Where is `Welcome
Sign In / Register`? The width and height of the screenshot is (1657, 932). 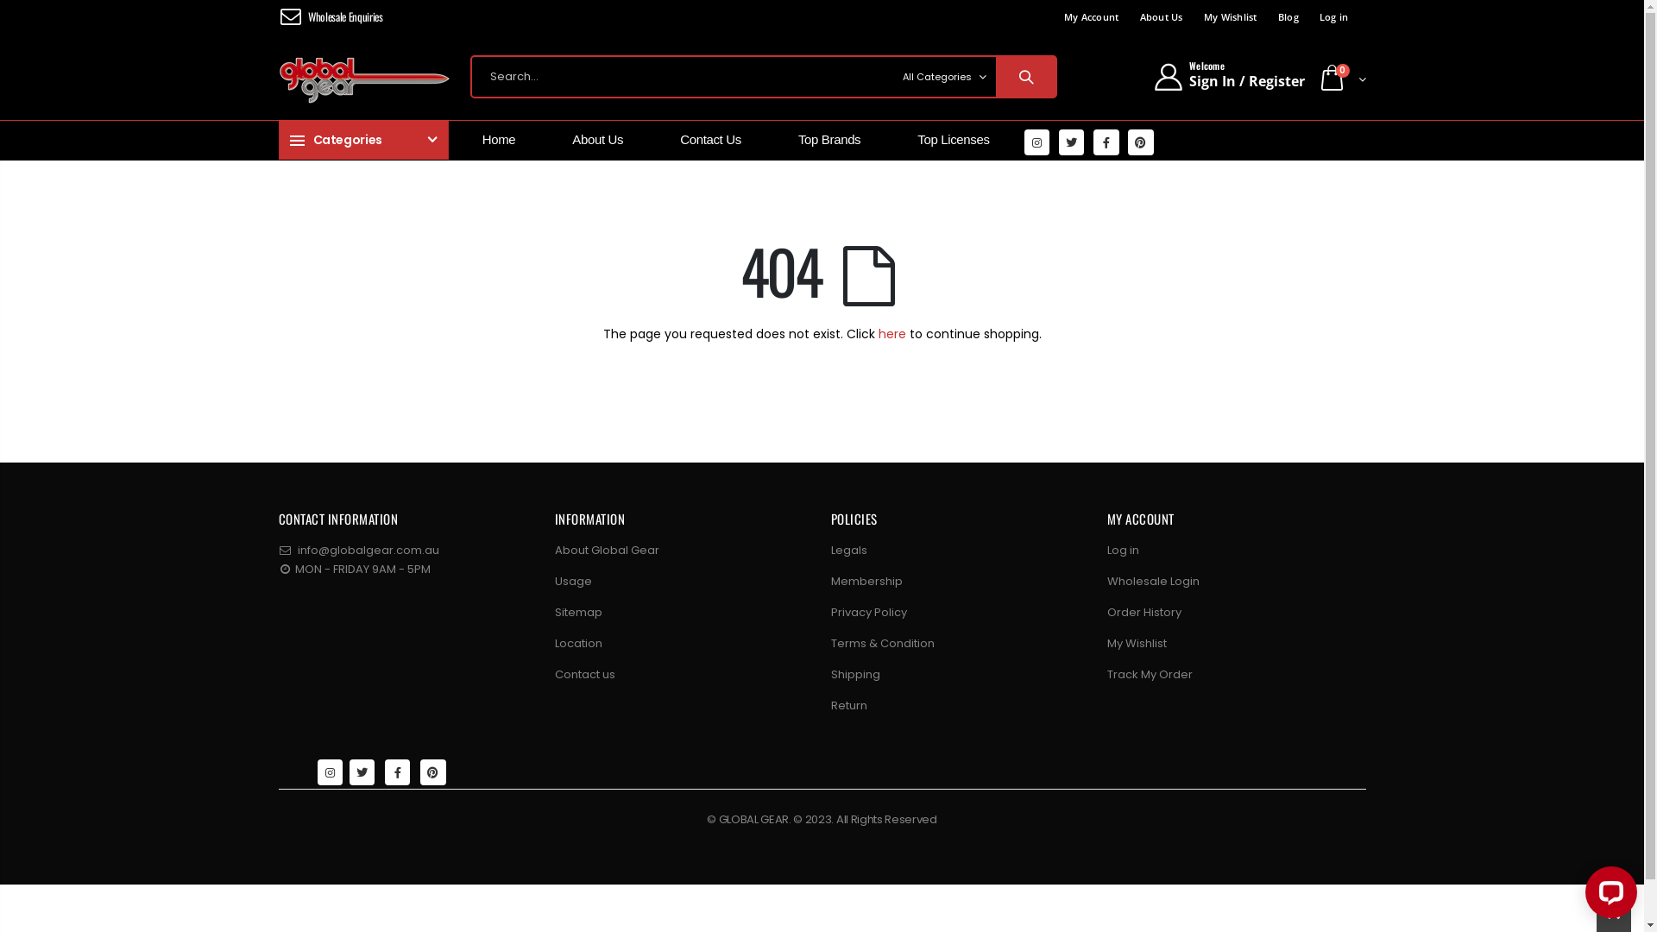
Welcome
Sign In / Register is located at coordinates (1229, 76).